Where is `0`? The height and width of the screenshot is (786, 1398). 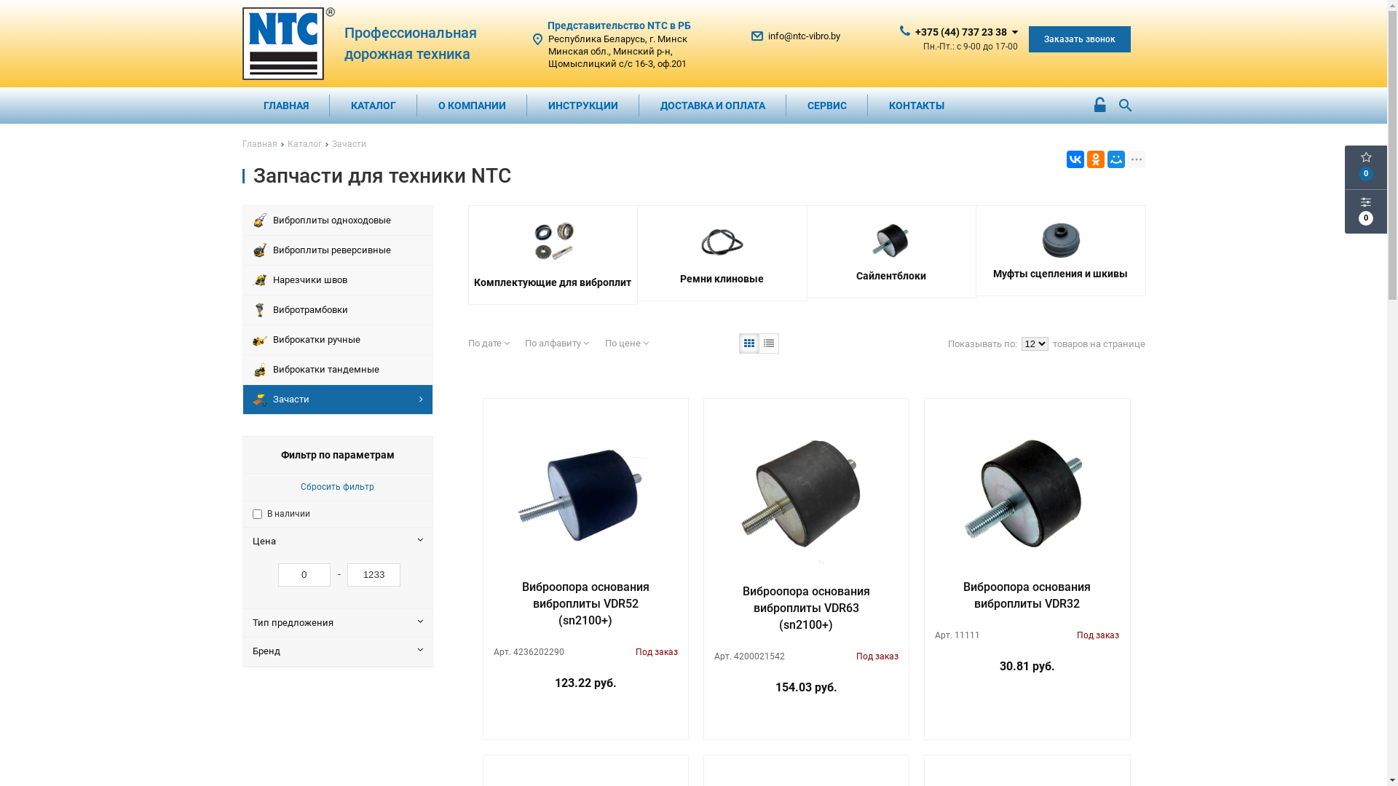
0 is located at coordinates (1366, 212).